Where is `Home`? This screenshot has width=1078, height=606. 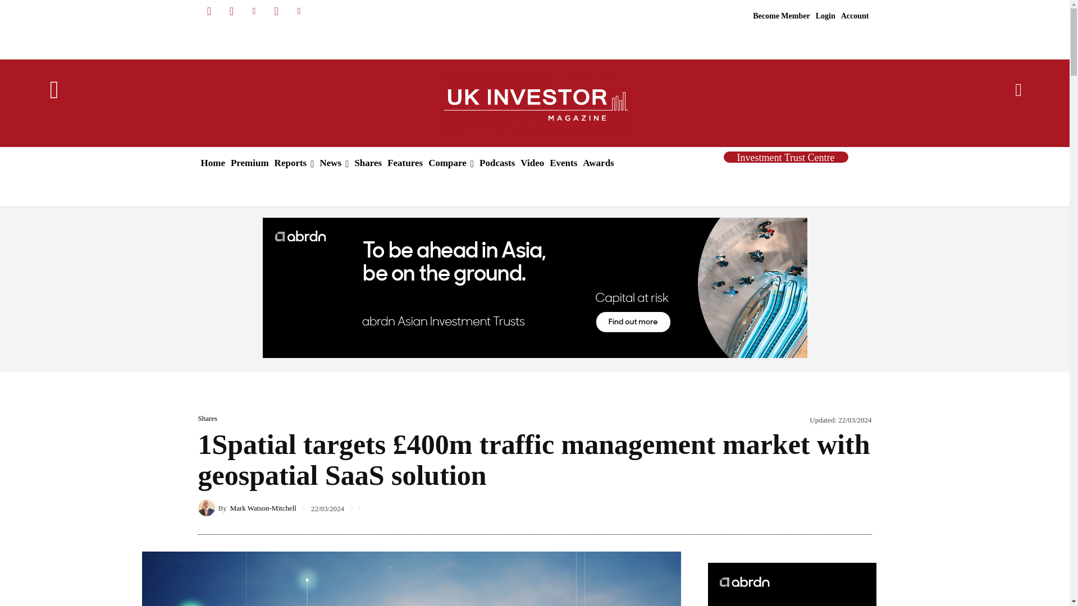
Home is located at coordinates (212, 163).